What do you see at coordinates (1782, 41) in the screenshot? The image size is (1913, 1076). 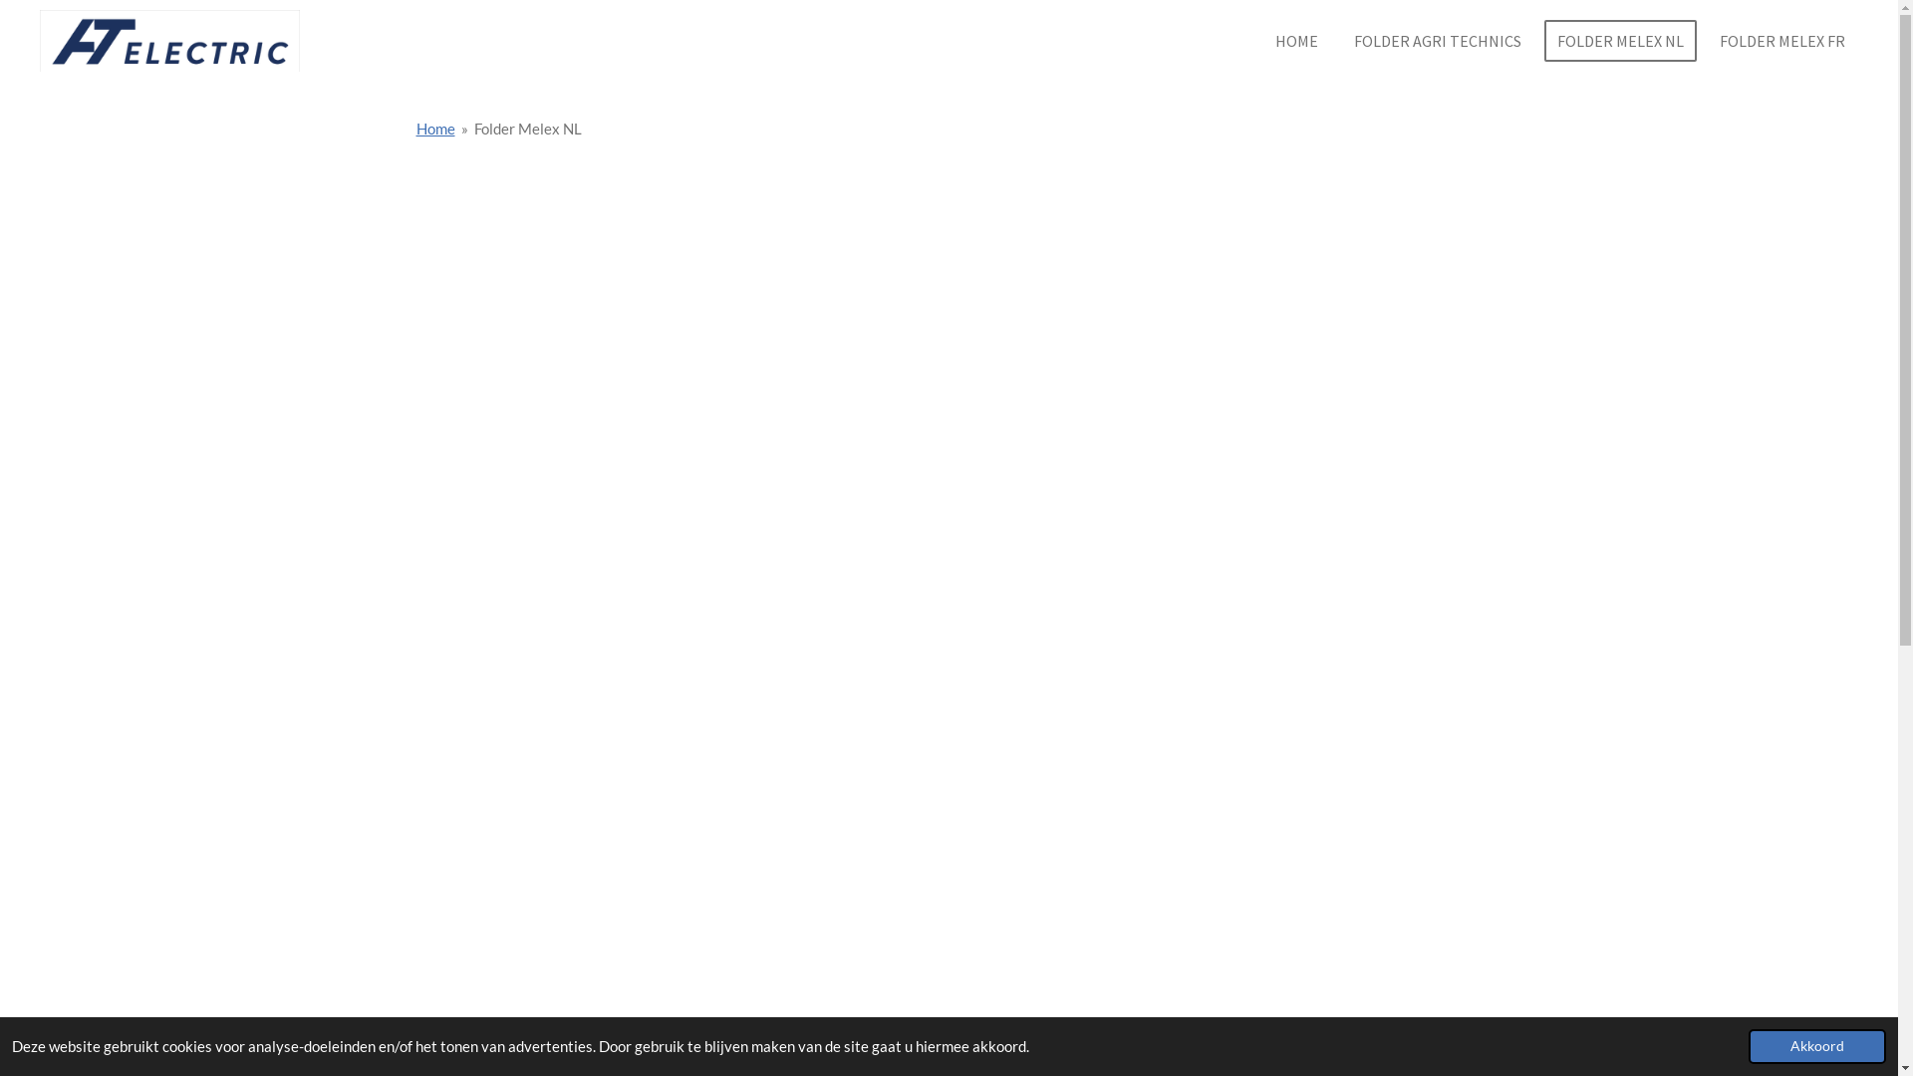 I see `FOLDER MELEX FR` at bounding box center [1782, 41].